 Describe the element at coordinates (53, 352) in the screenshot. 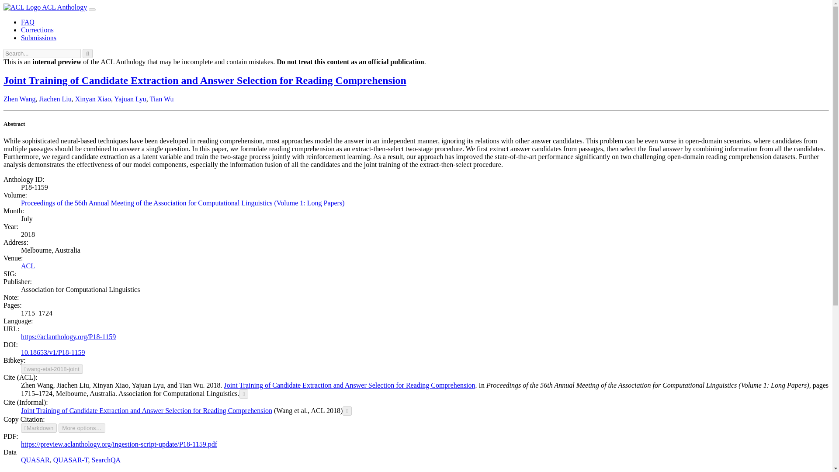

I see `To the current version of the paper by DOI` at that location.